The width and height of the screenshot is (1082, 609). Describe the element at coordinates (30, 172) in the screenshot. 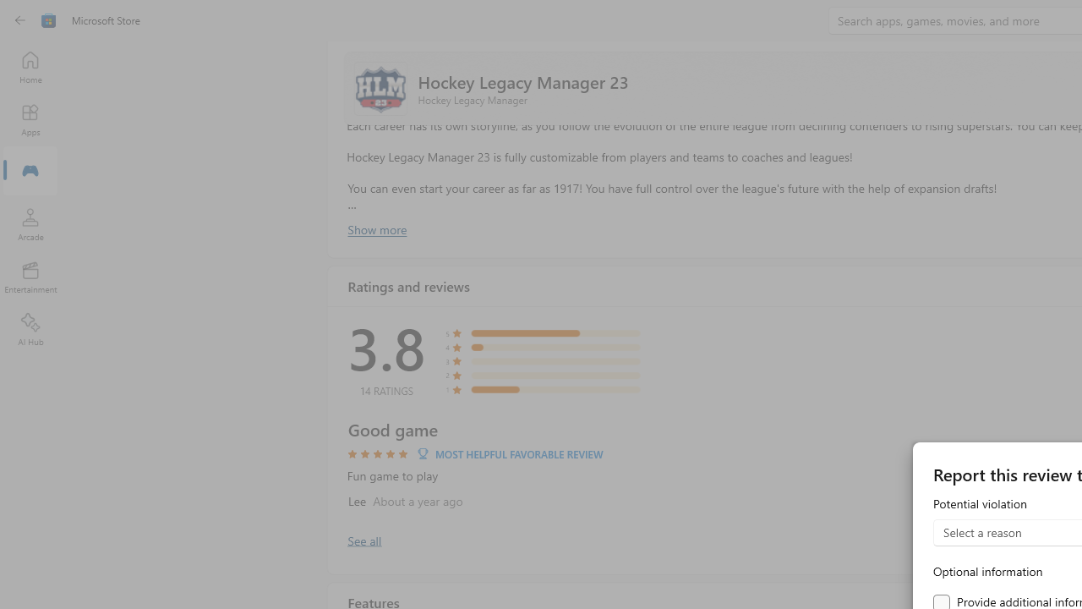

I see `Gaming` at that location.